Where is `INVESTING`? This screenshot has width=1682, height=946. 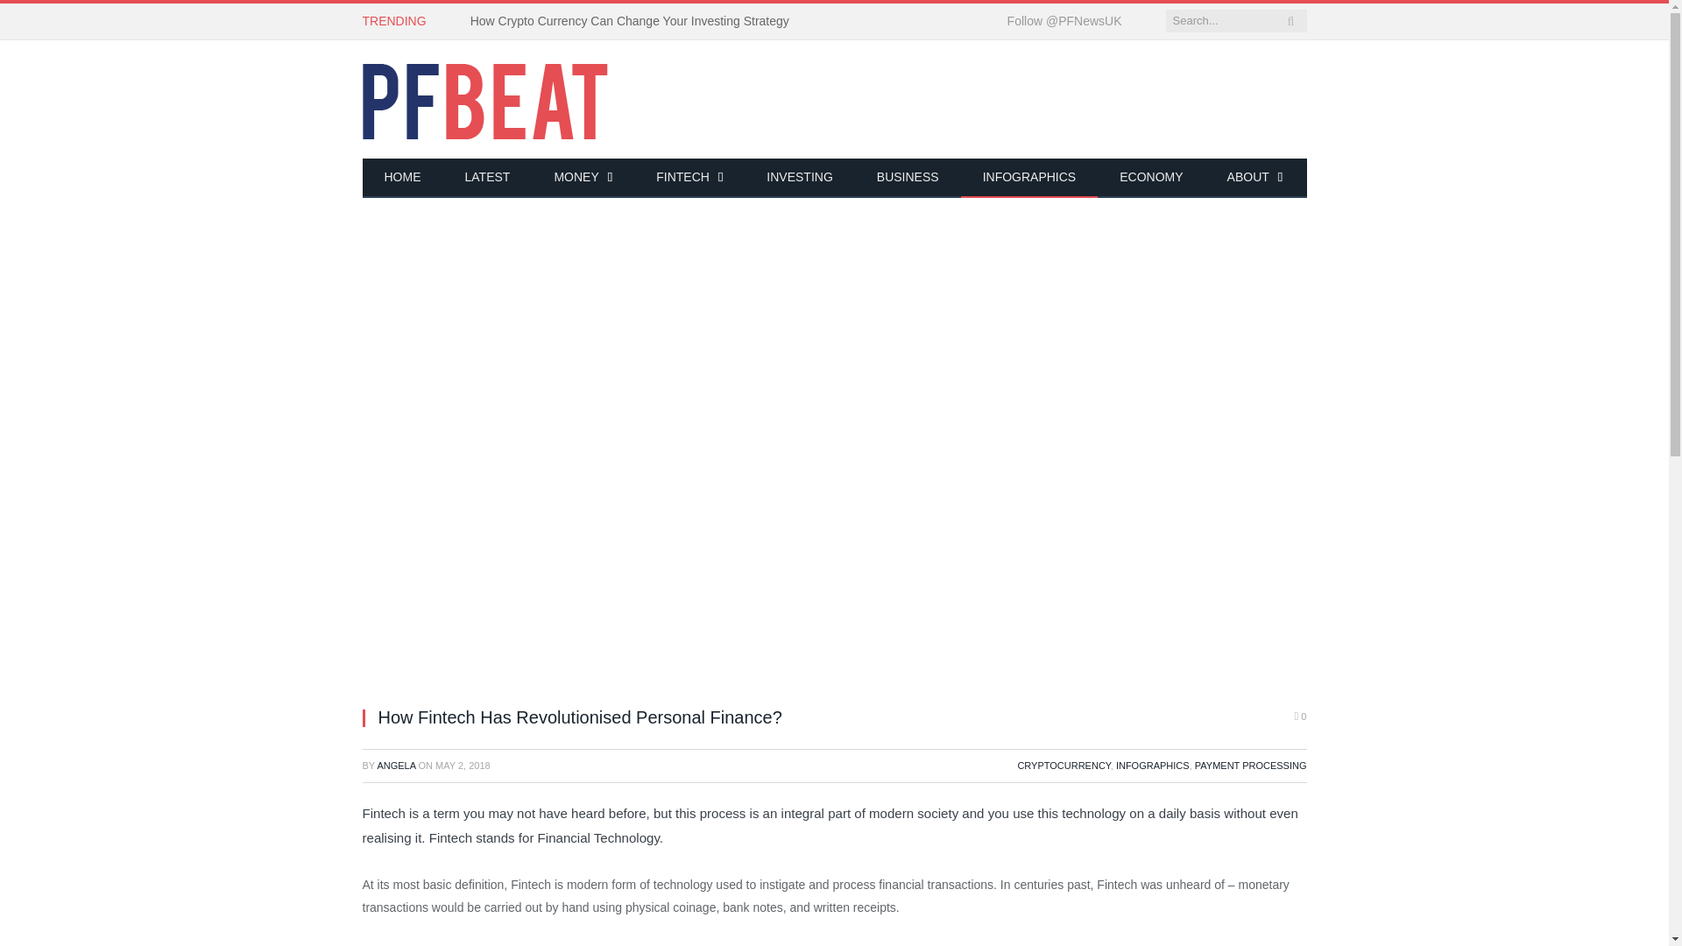
INVESTING is located at coordinates (799, 178).